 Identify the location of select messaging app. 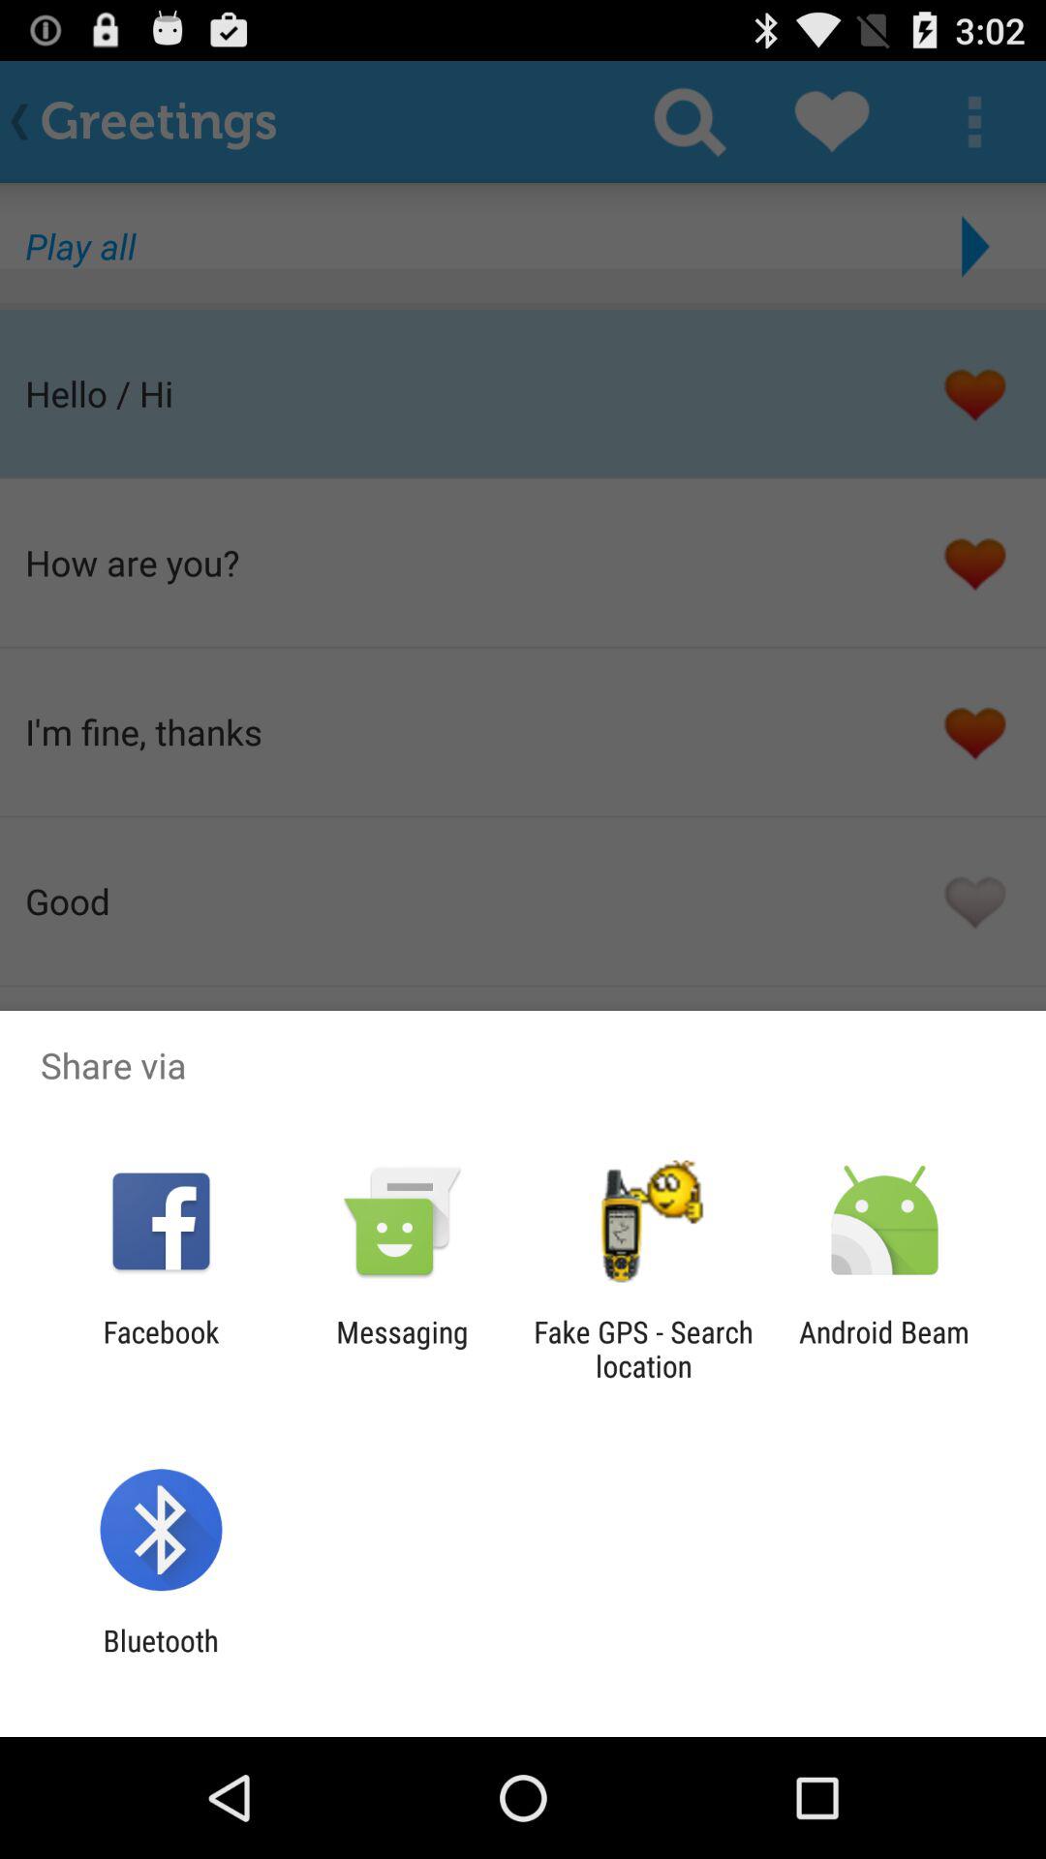
(402, 1349).